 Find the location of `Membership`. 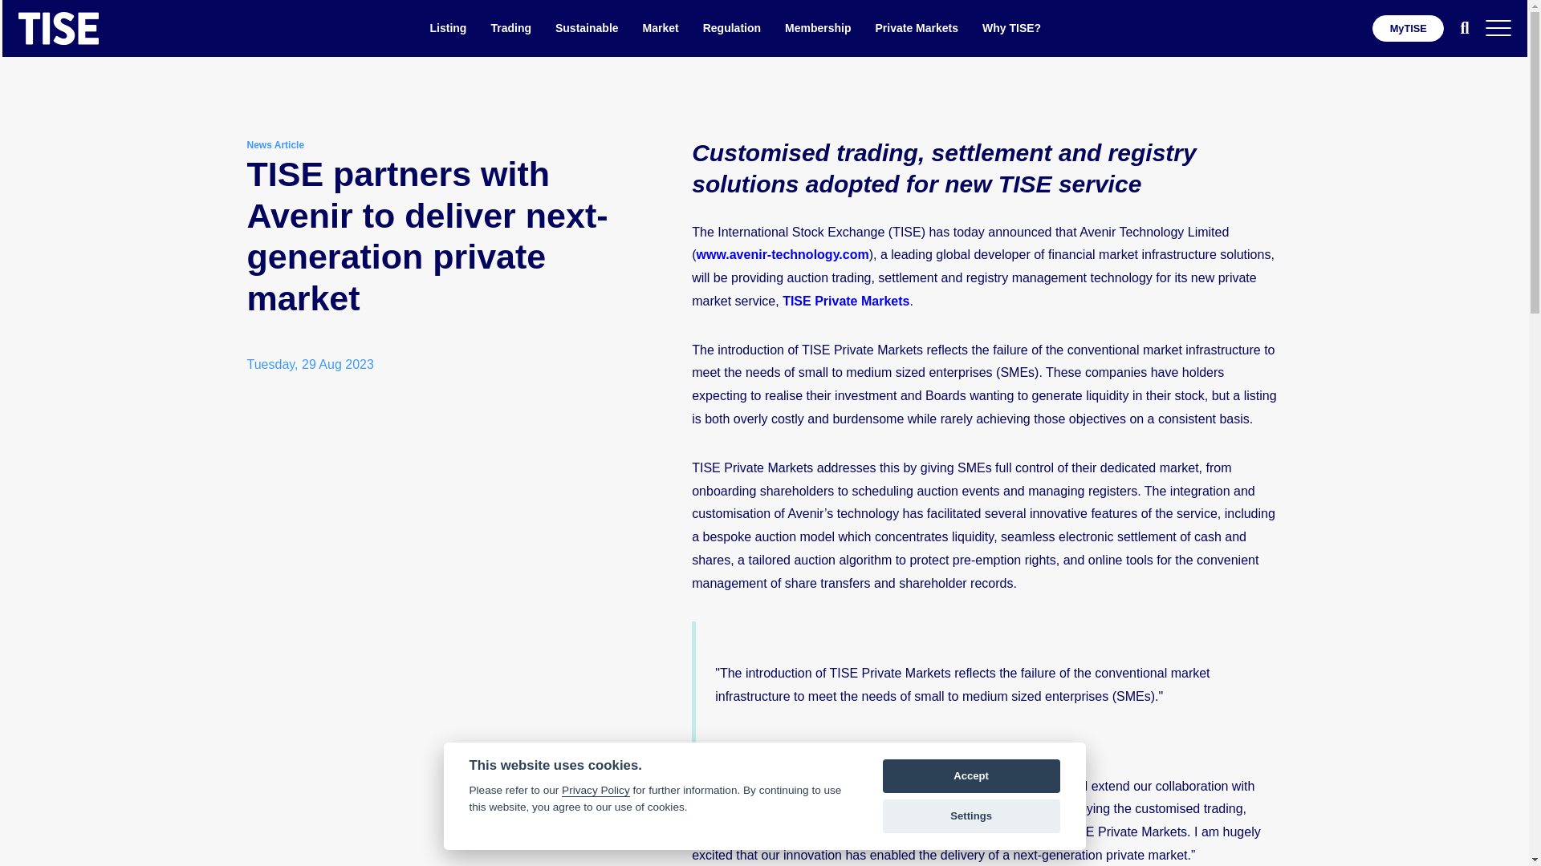

Membership is located at coordinates (817, 27).